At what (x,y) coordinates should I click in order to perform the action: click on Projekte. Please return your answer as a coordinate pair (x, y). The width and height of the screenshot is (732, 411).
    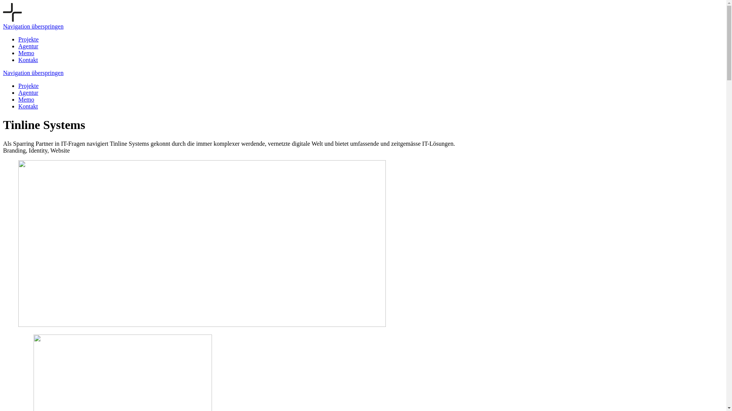
    Looking at the image, I should click on (28, 86).